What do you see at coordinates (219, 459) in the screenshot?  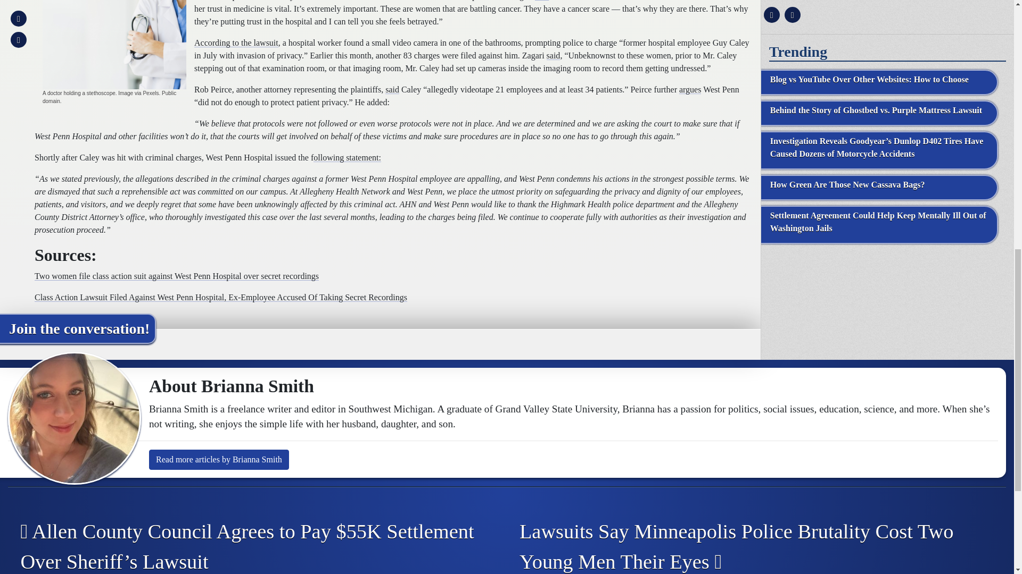 I see `Read more articles by Brianna Smith` at bounding box center [219, 459].